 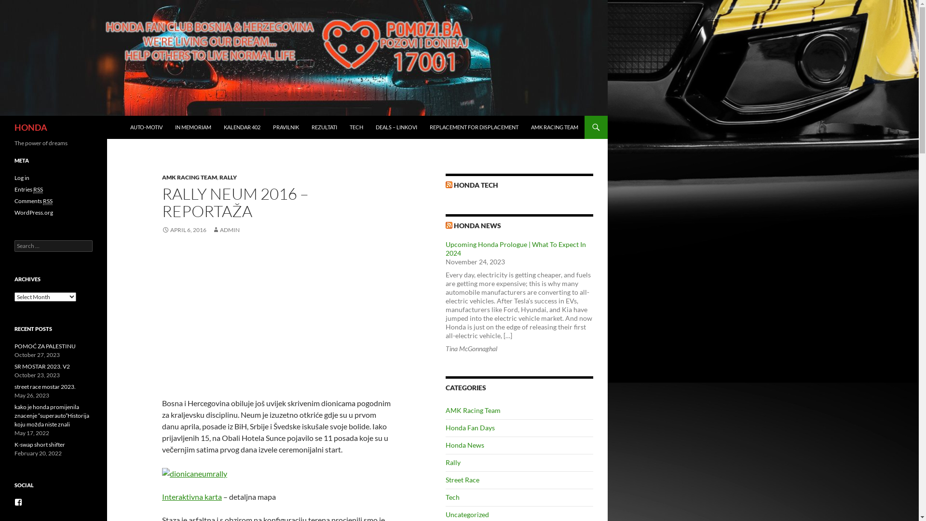 I want to click on K-swap short shifter, so click(x=40, y=445).